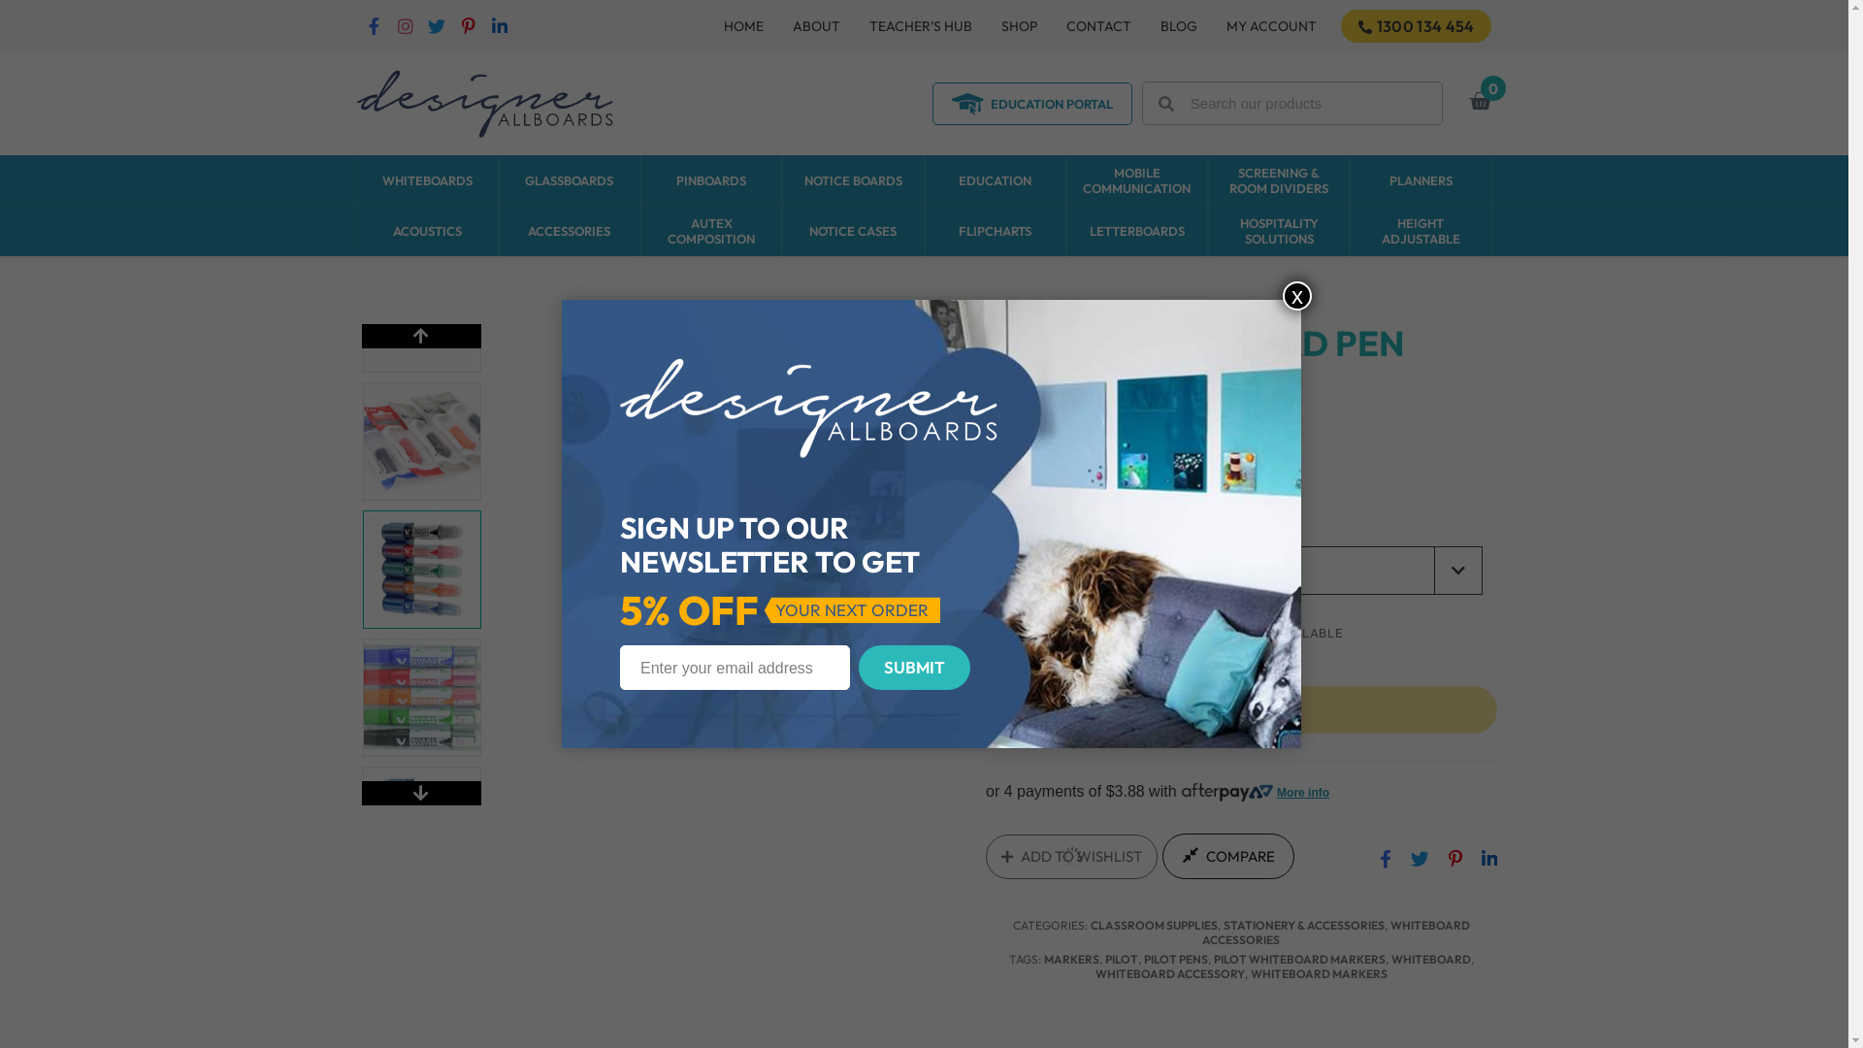 The image size is (1863, 1048). What do you see at coordinates (1137, 231) in the screenshot?
I see `LETTERBOARDS` at bounding box center [1137, 231].